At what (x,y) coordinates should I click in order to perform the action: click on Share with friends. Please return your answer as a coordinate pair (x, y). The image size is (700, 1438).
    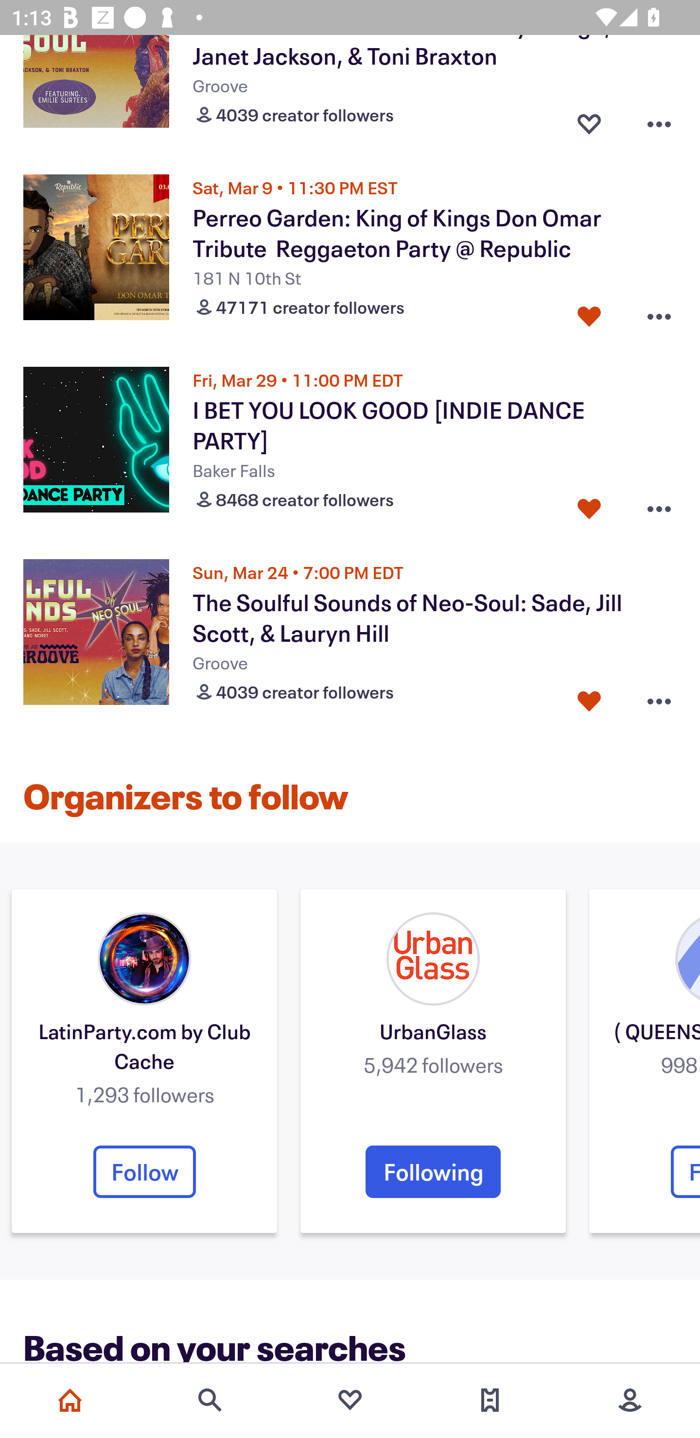
    Looking at the image, I should click on (663, 109).